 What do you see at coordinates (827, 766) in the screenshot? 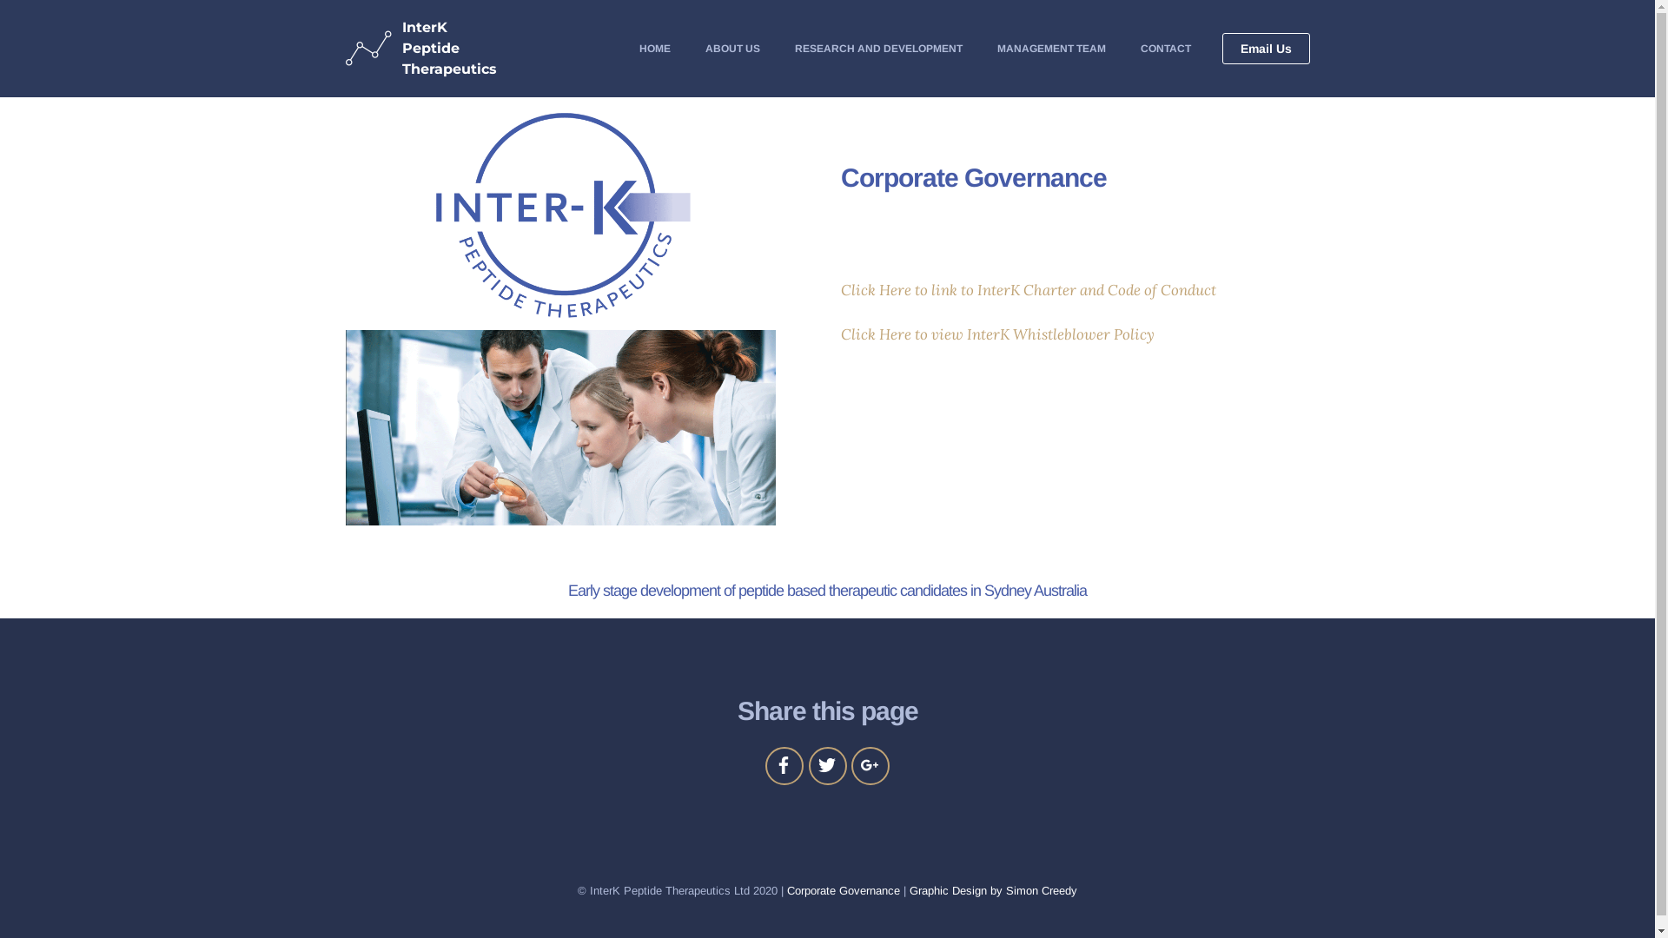
I see `Share link on Twitter` at bounding box center [827, 766].